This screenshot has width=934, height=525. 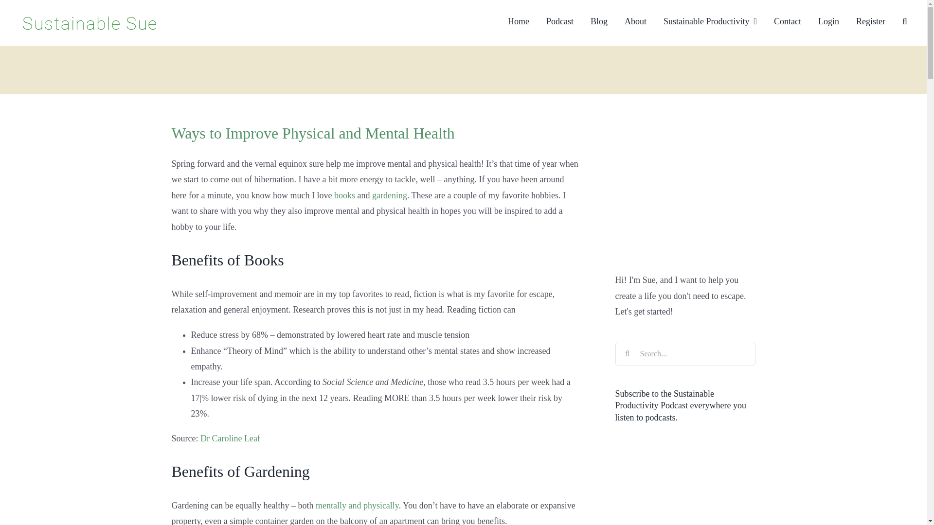 I want to click on gardening, so click(x=389, y=195).